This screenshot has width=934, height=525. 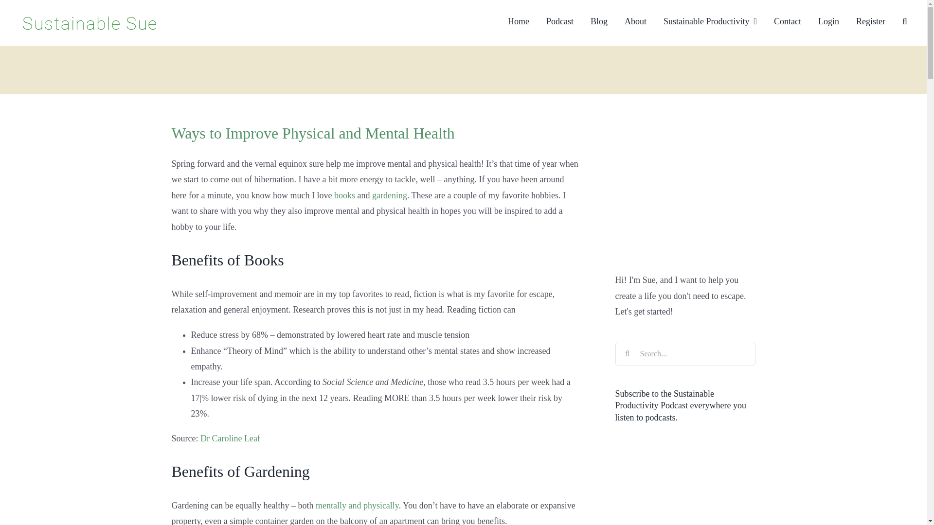 I want to click on gardening, so click(x=389, y=195).